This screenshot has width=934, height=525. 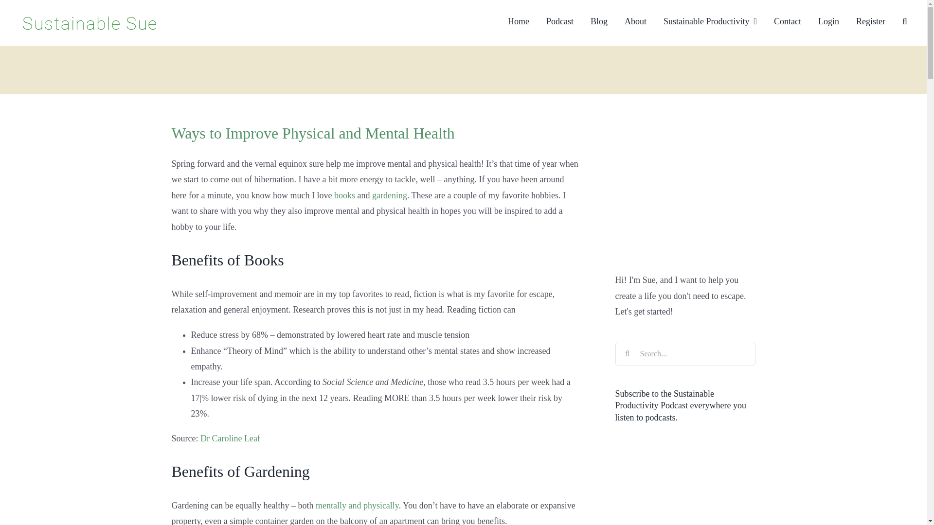 I want to click on gardening, so click(x=389, y=195).